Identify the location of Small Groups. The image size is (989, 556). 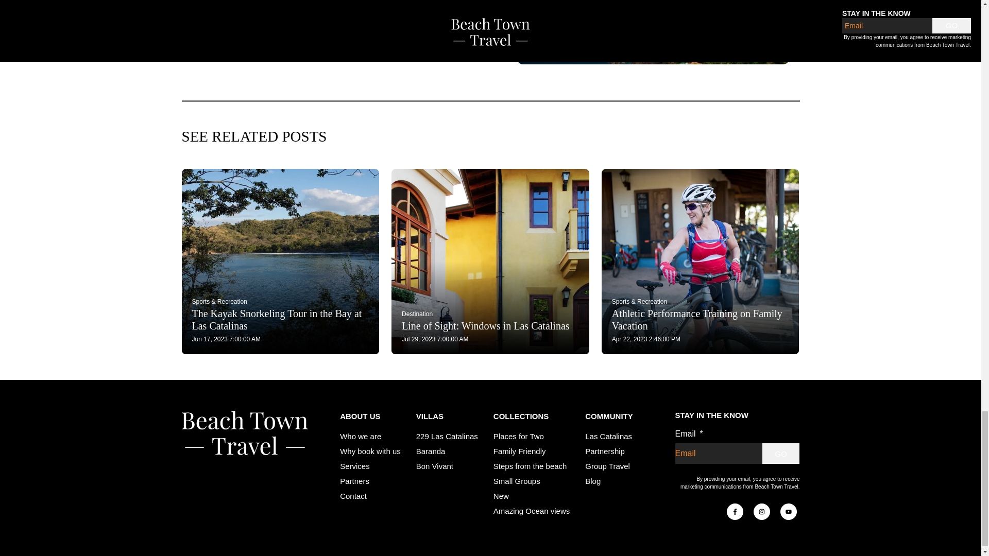
(517, 481).